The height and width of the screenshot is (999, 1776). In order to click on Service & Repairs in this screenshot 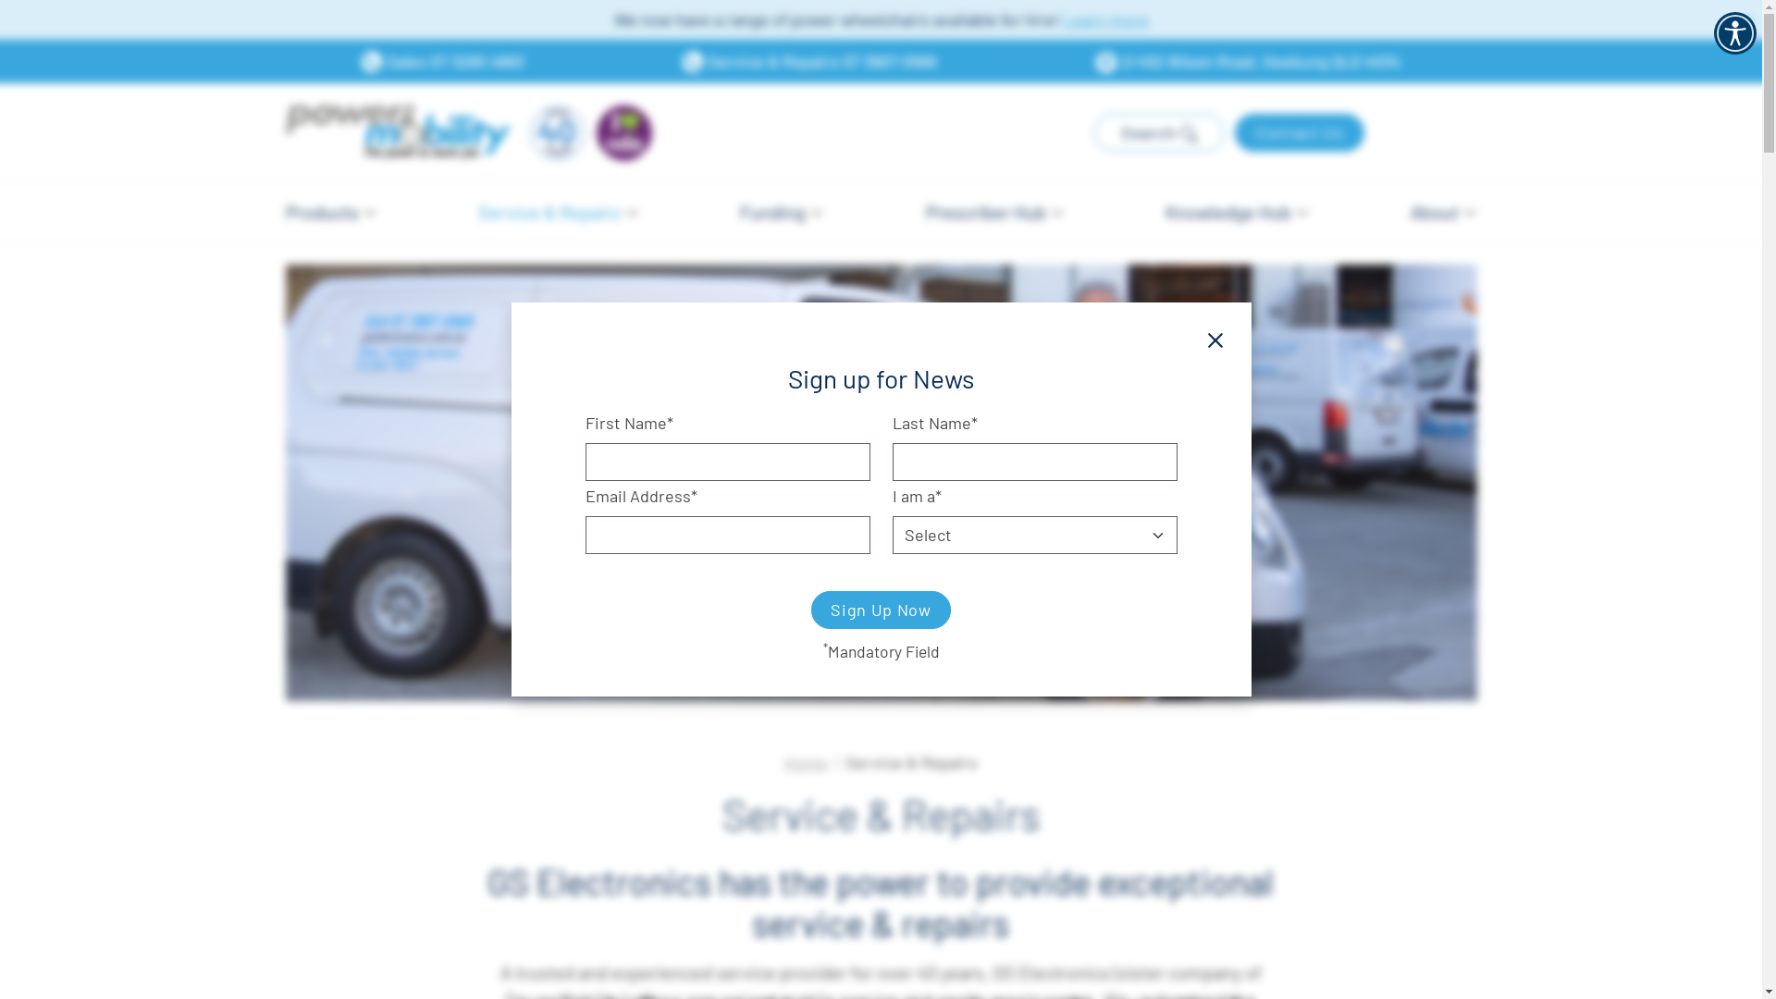, I will do `click(559, 212)`.